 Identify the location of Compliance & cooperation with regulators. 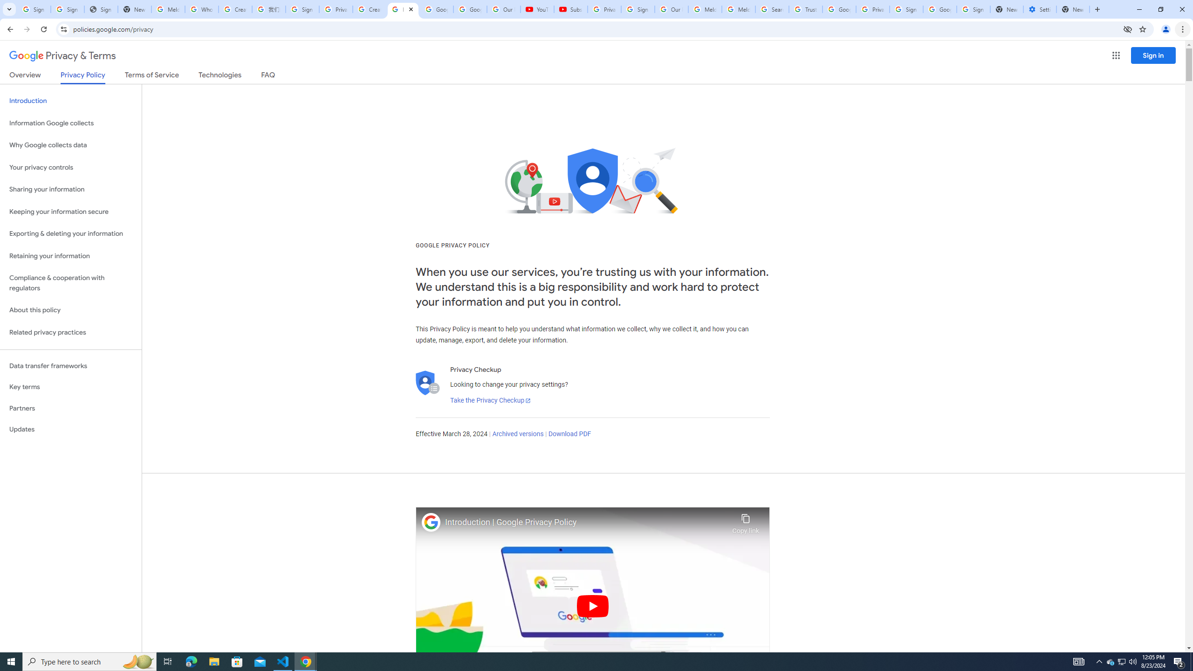
(71, 283).